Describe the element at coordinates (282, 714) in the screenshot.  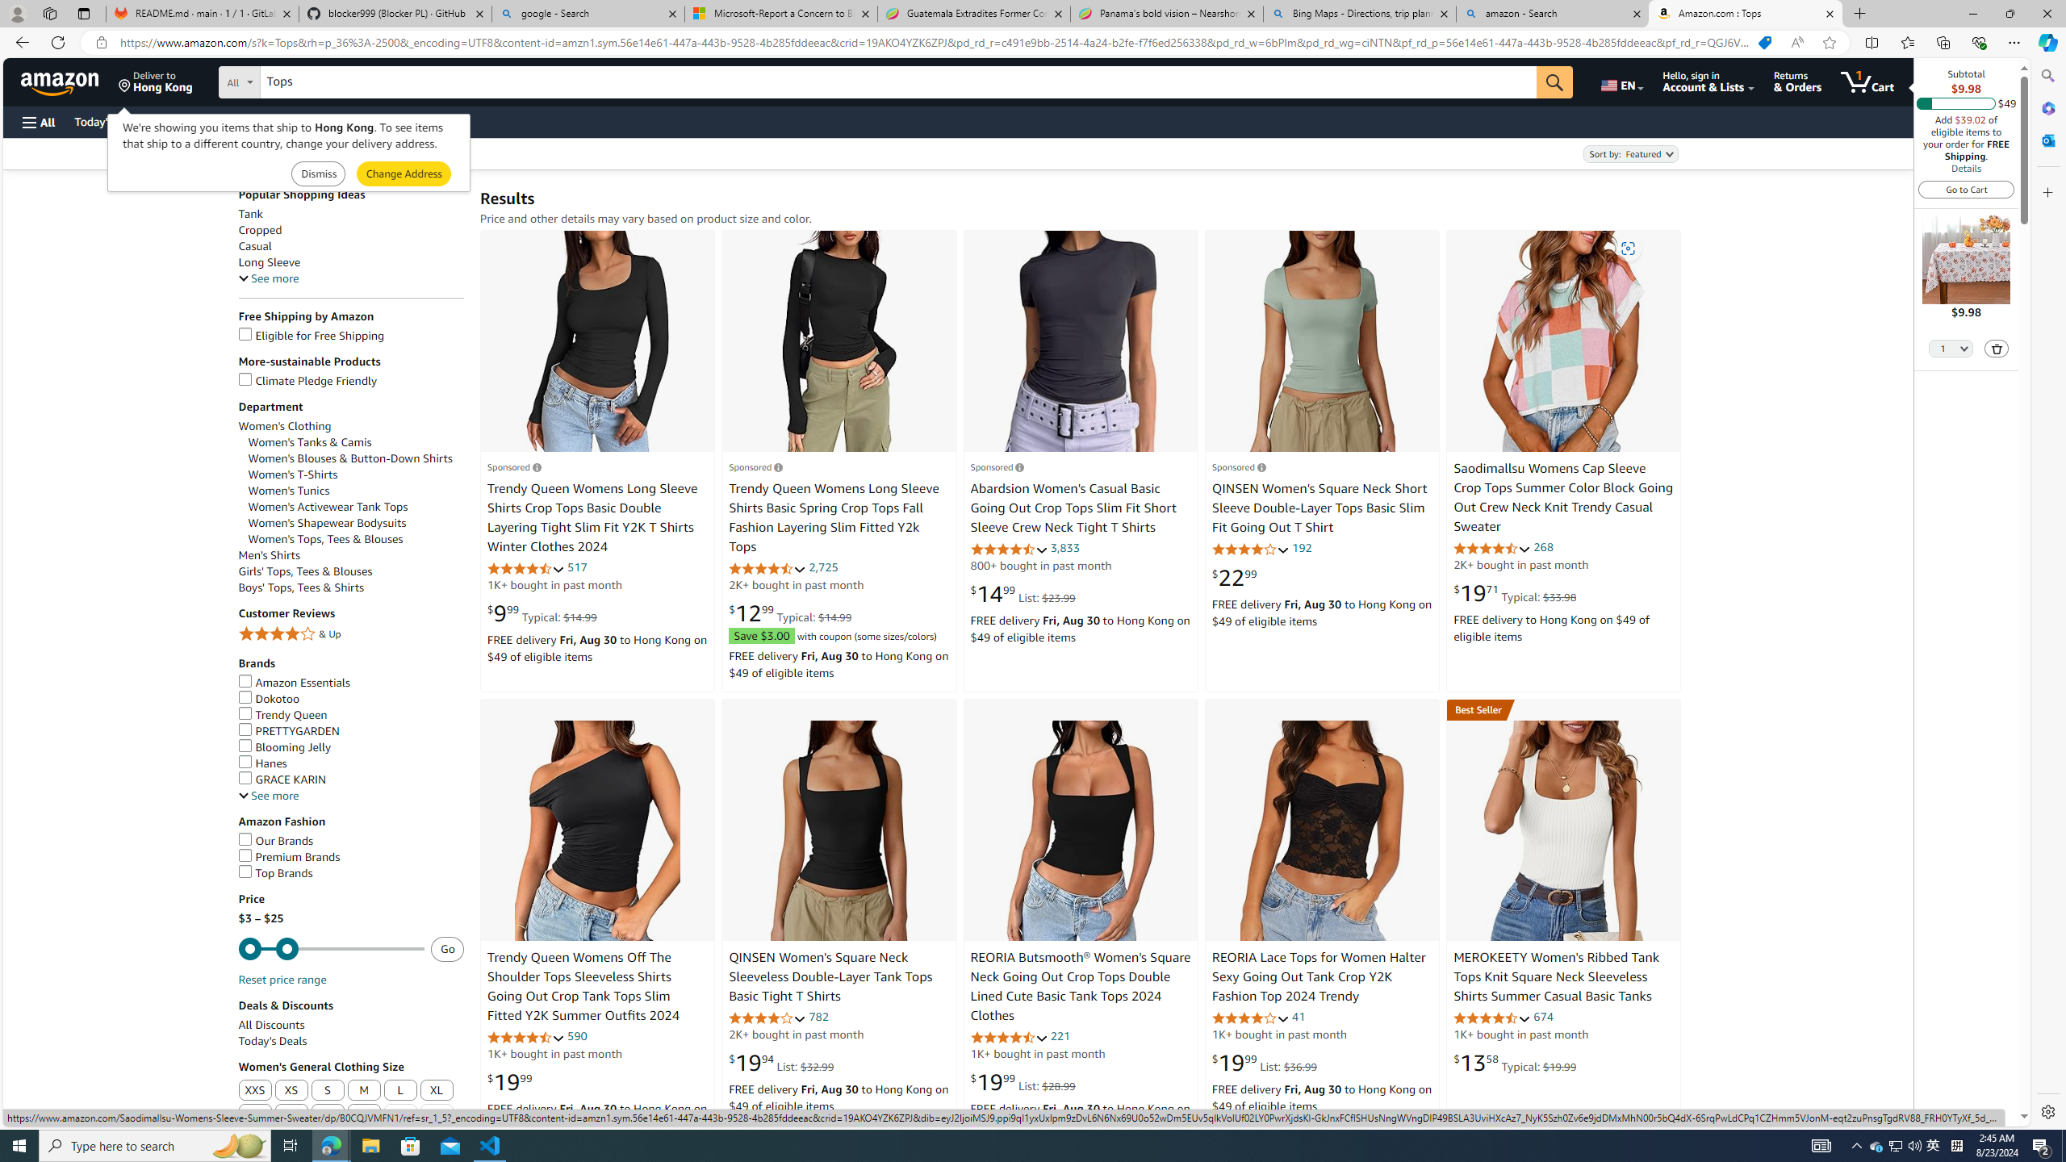
I see `Trendy Queen` at that location.